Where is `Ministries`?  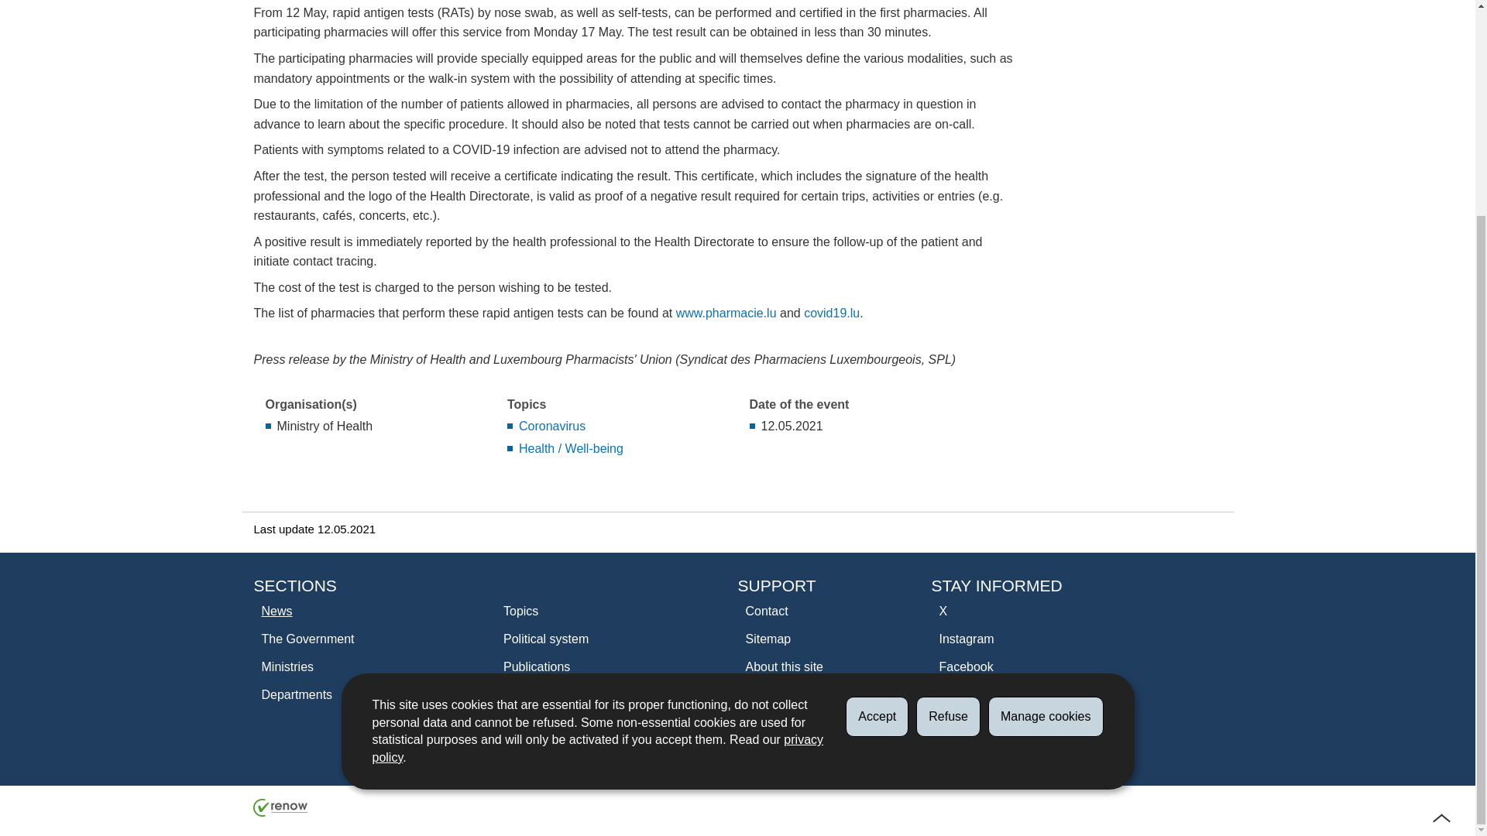 Ministries is located at coordinates (350, 667).